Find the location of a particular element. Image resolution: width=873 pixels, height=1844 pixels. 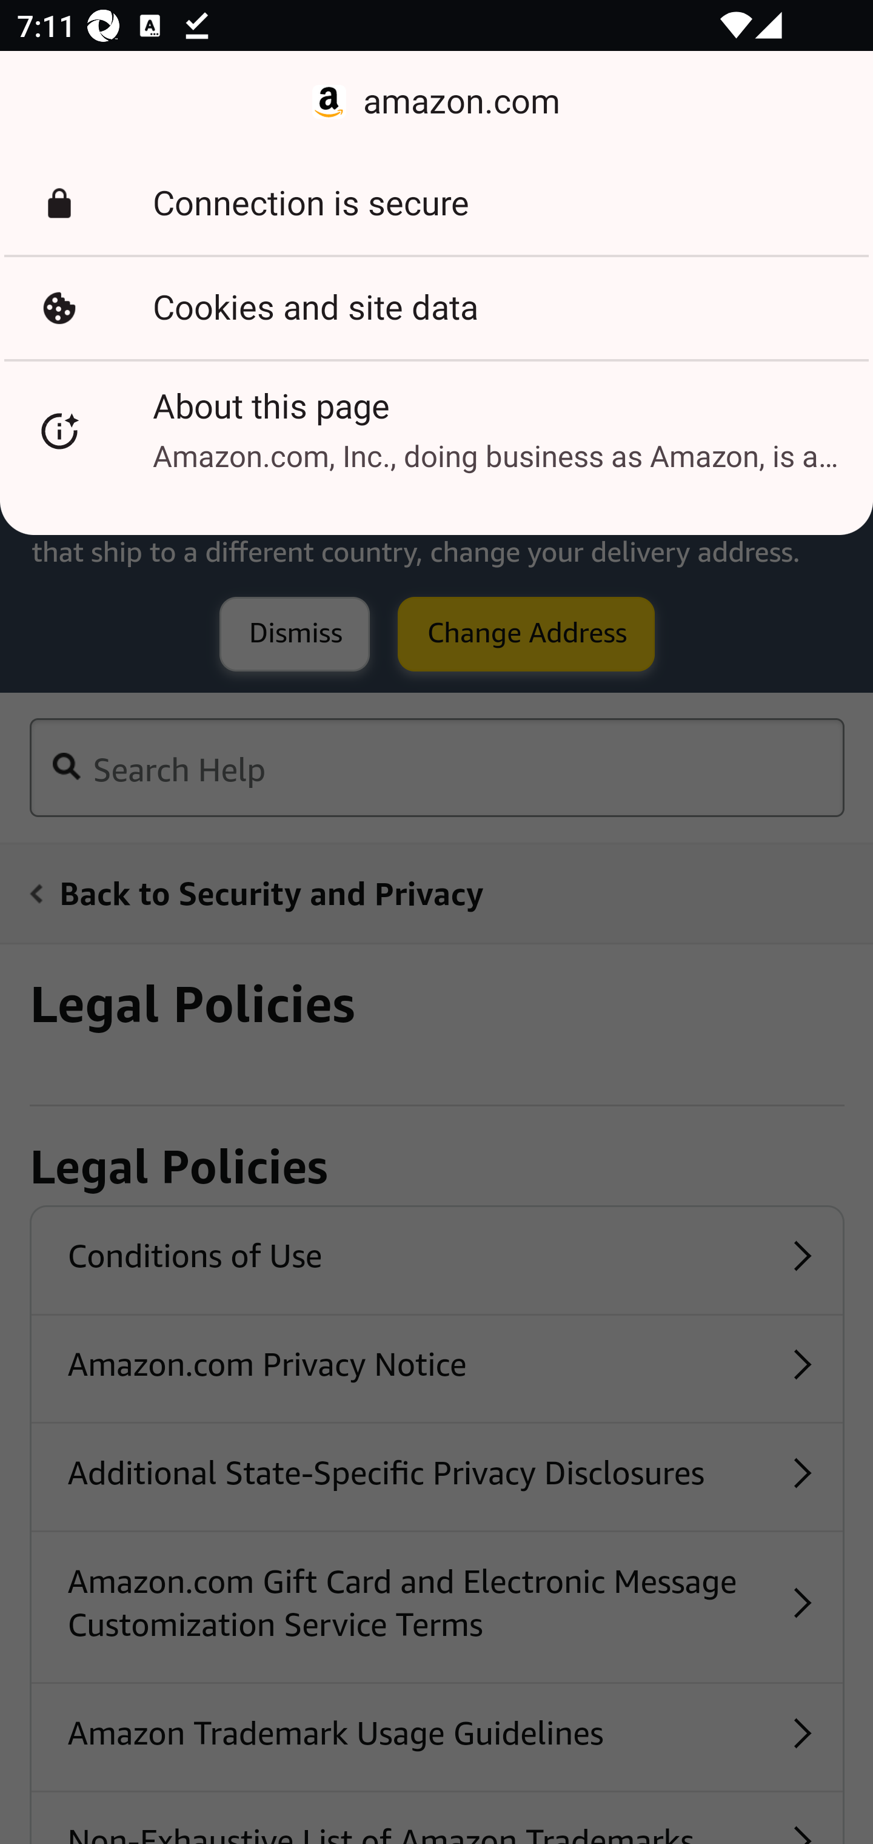

Connection is secure is located at coordinates (436, 204).